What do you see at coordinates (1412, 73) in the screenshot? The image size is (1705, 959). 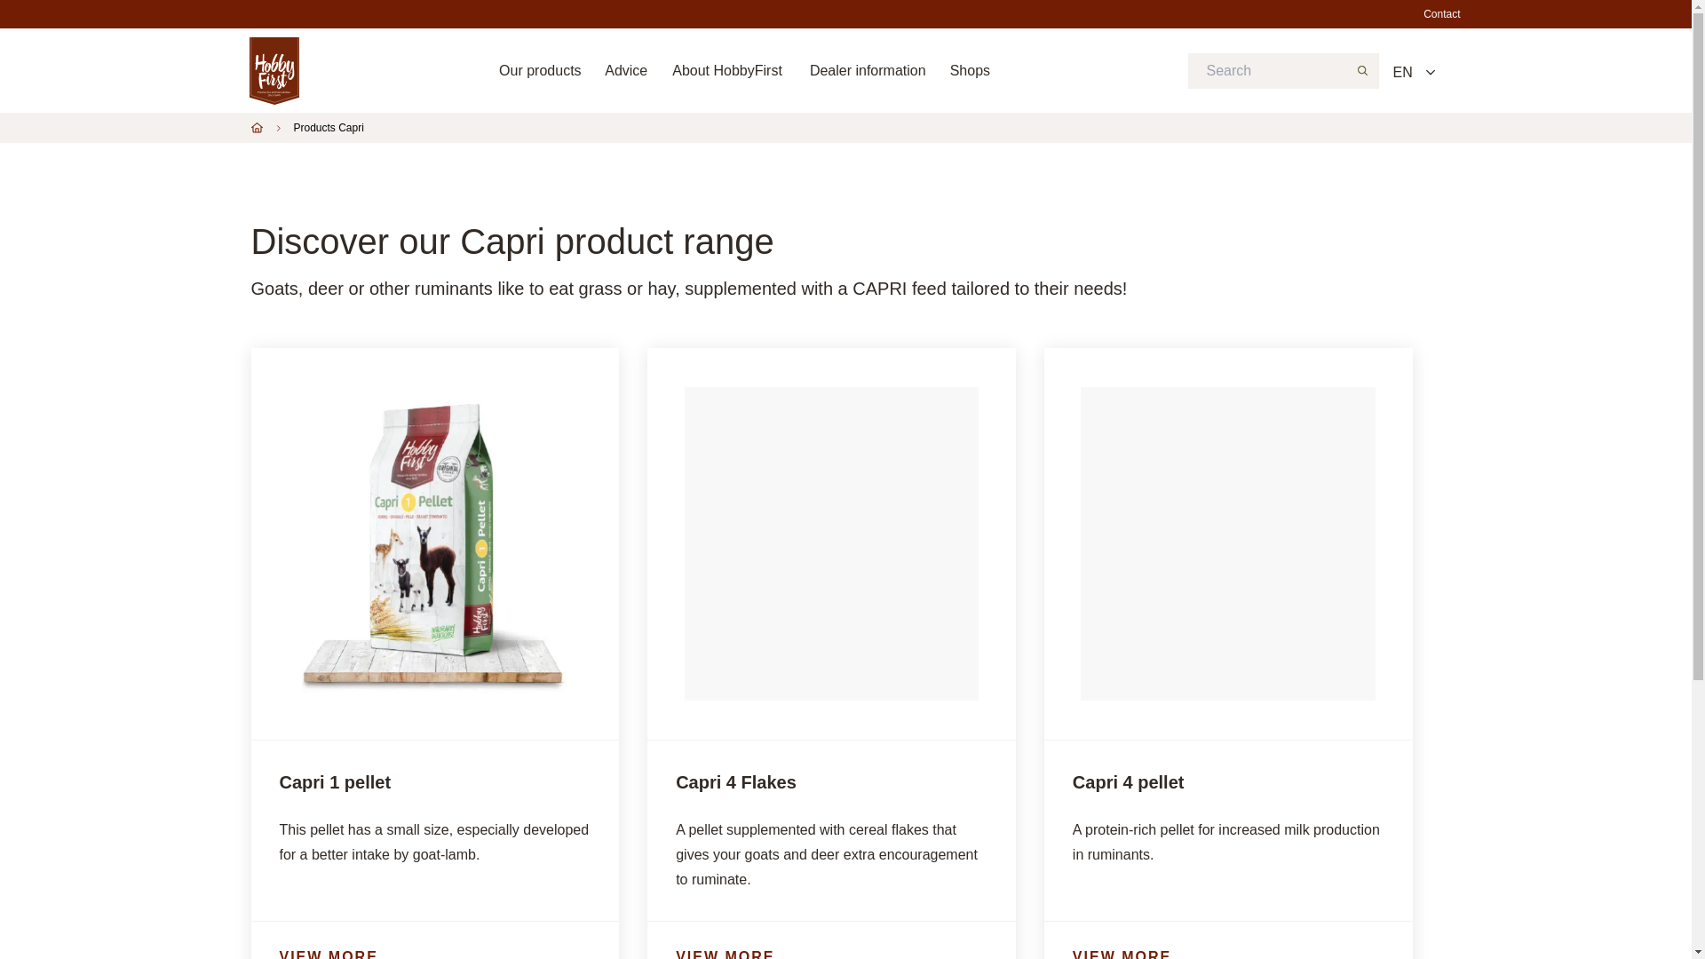 I see `EN` at bounding box center [1412, 73].